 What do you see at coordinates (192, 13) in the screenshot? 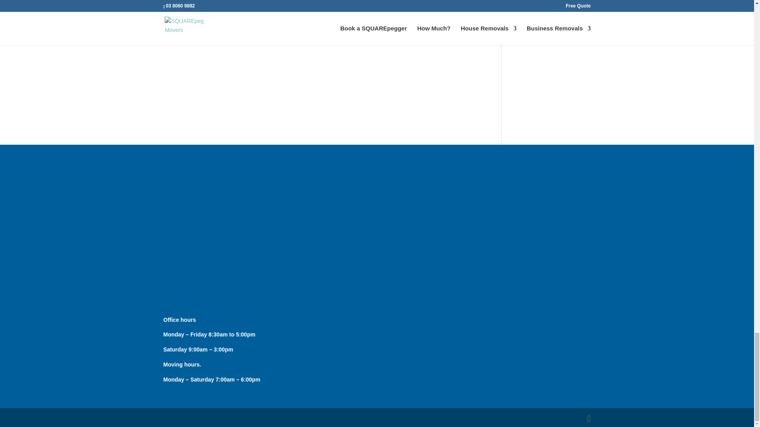
I see `squarepegmovers` at bounding box center [192, 13].